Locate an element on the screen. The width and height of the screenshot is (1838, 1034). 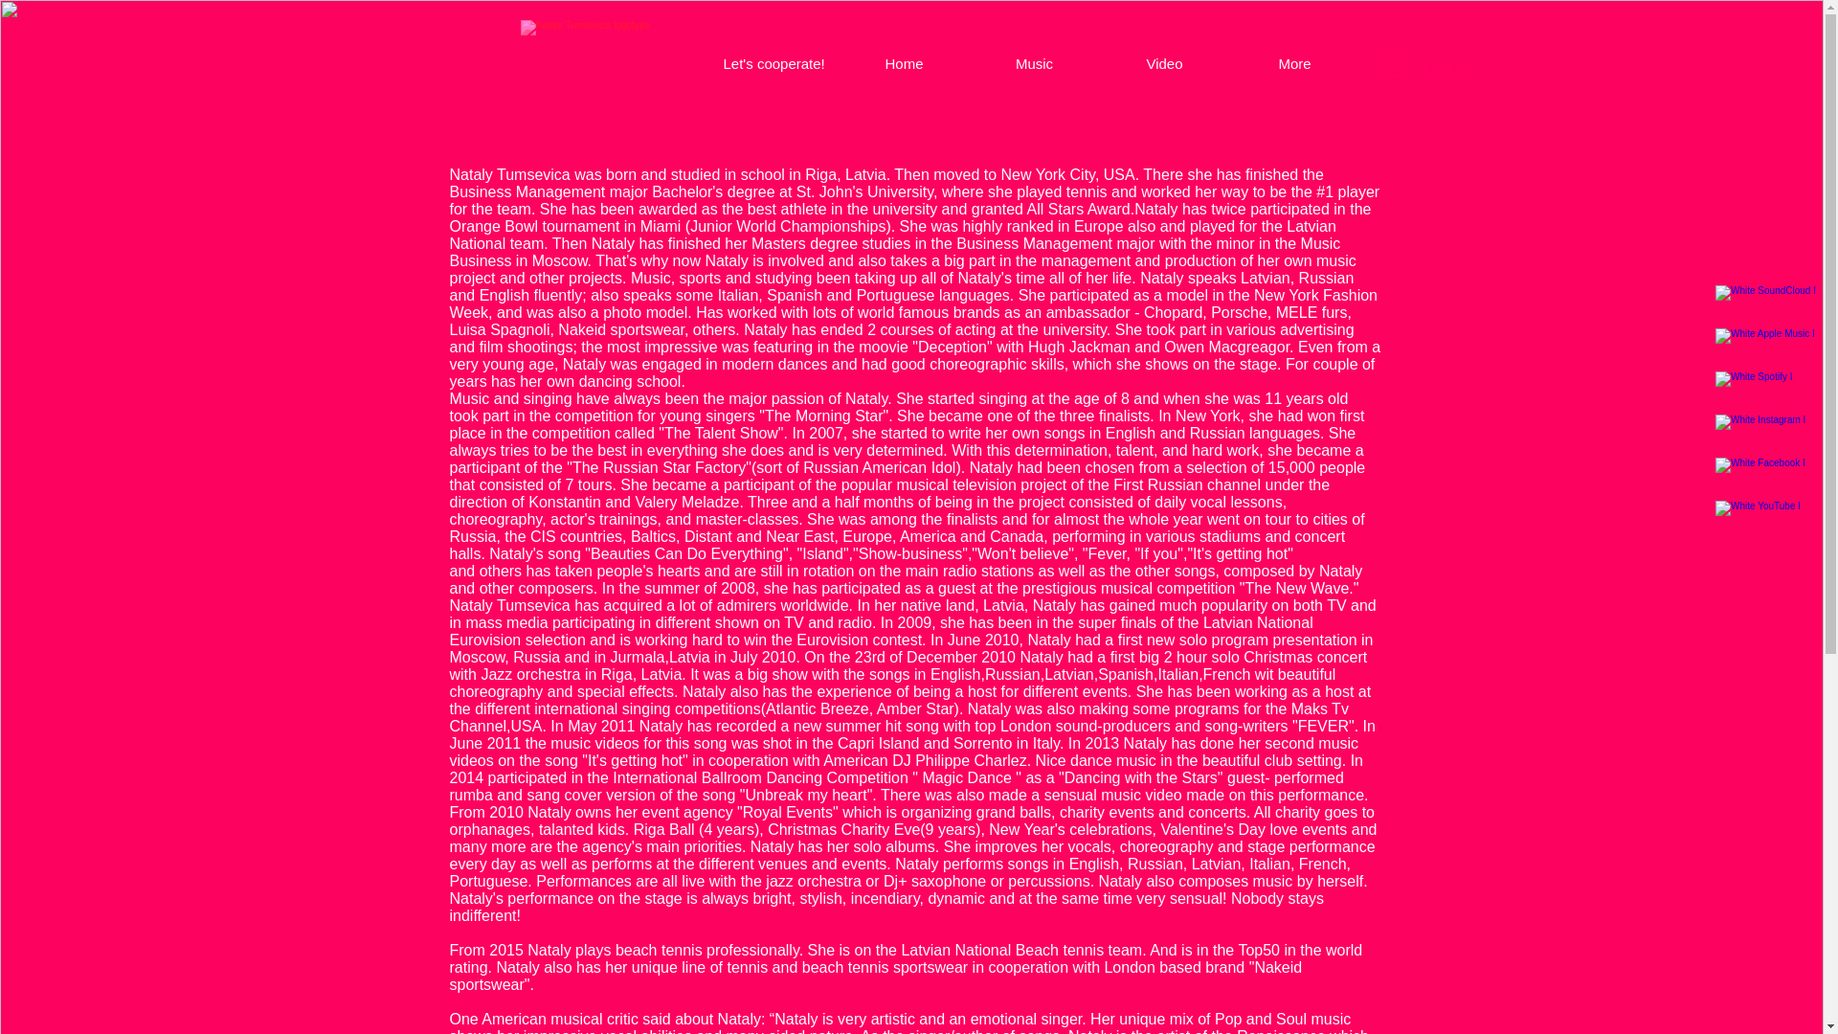
Home is located at coordinates (903, 63).